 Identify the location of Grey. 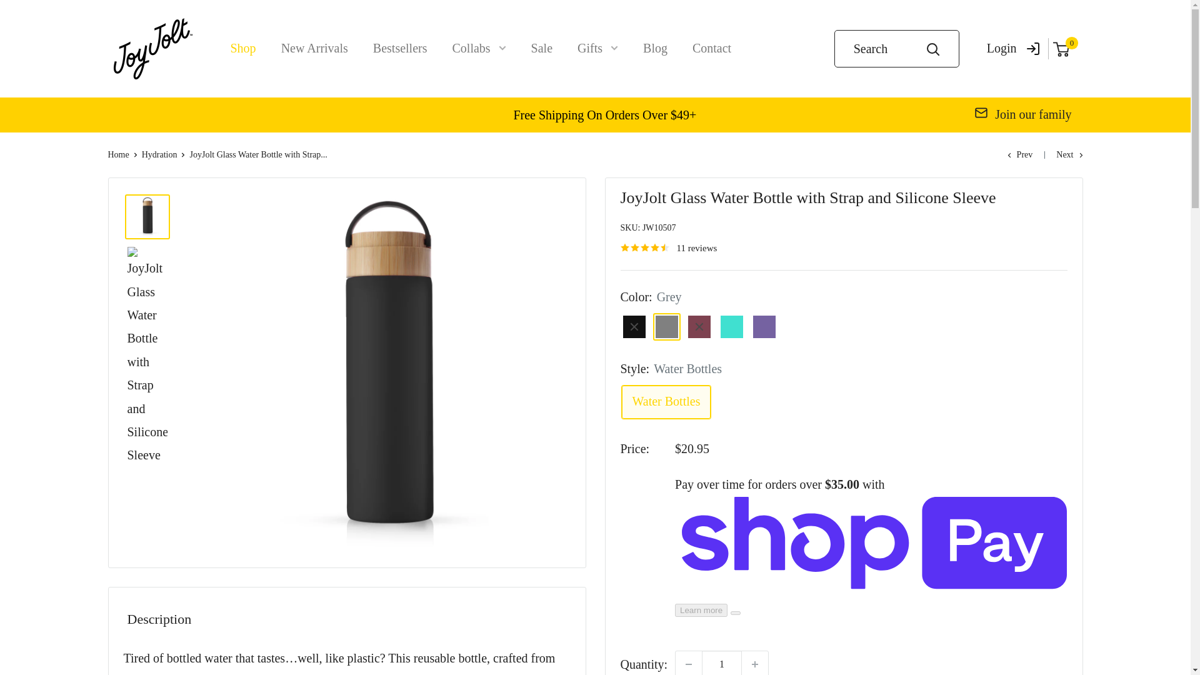
(666, 327).